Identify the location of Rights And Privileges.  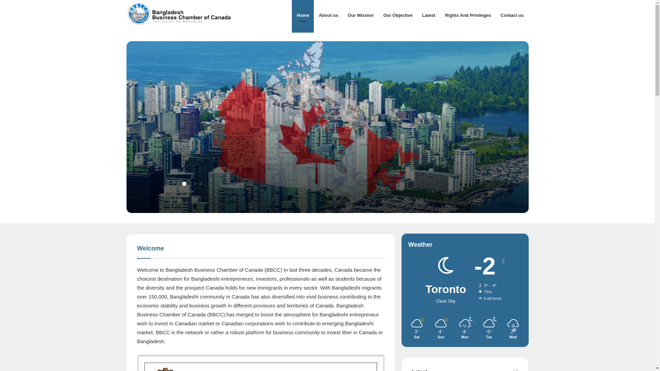
(468, 15).